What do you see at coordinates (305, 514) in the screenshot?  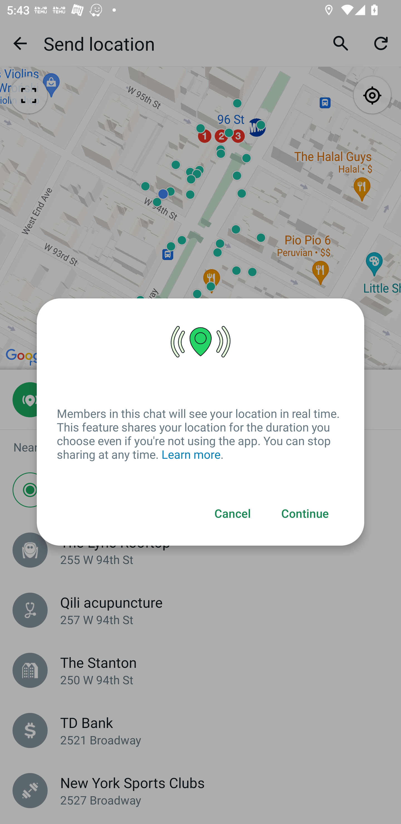 I see `Continue` at bounding box center [305, 514].